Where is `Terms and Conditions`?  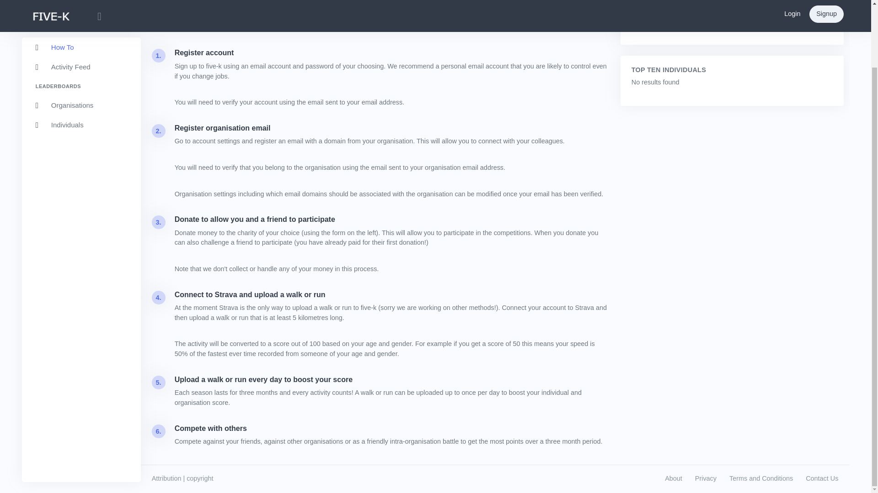 Terms and Conditions is located at coordinates (761, 478).